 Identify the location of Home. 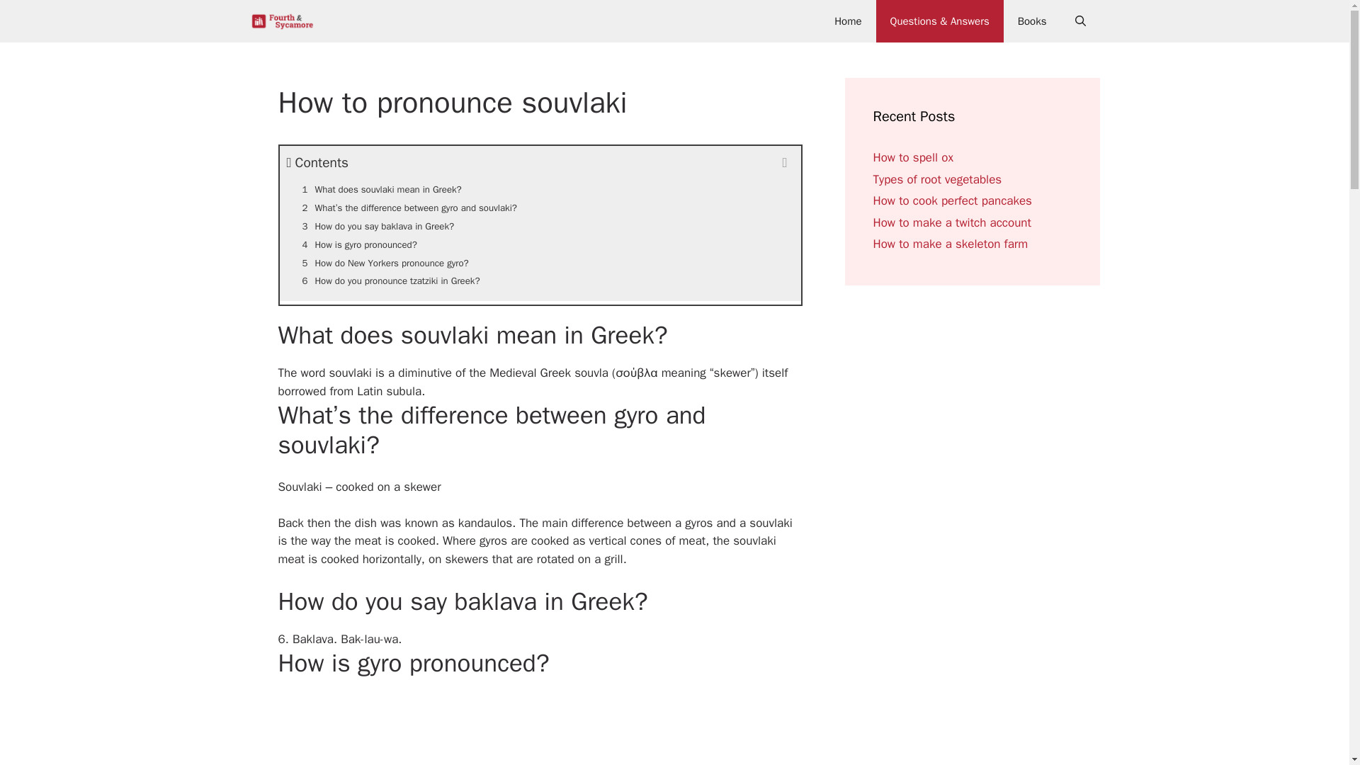
(847, 21).